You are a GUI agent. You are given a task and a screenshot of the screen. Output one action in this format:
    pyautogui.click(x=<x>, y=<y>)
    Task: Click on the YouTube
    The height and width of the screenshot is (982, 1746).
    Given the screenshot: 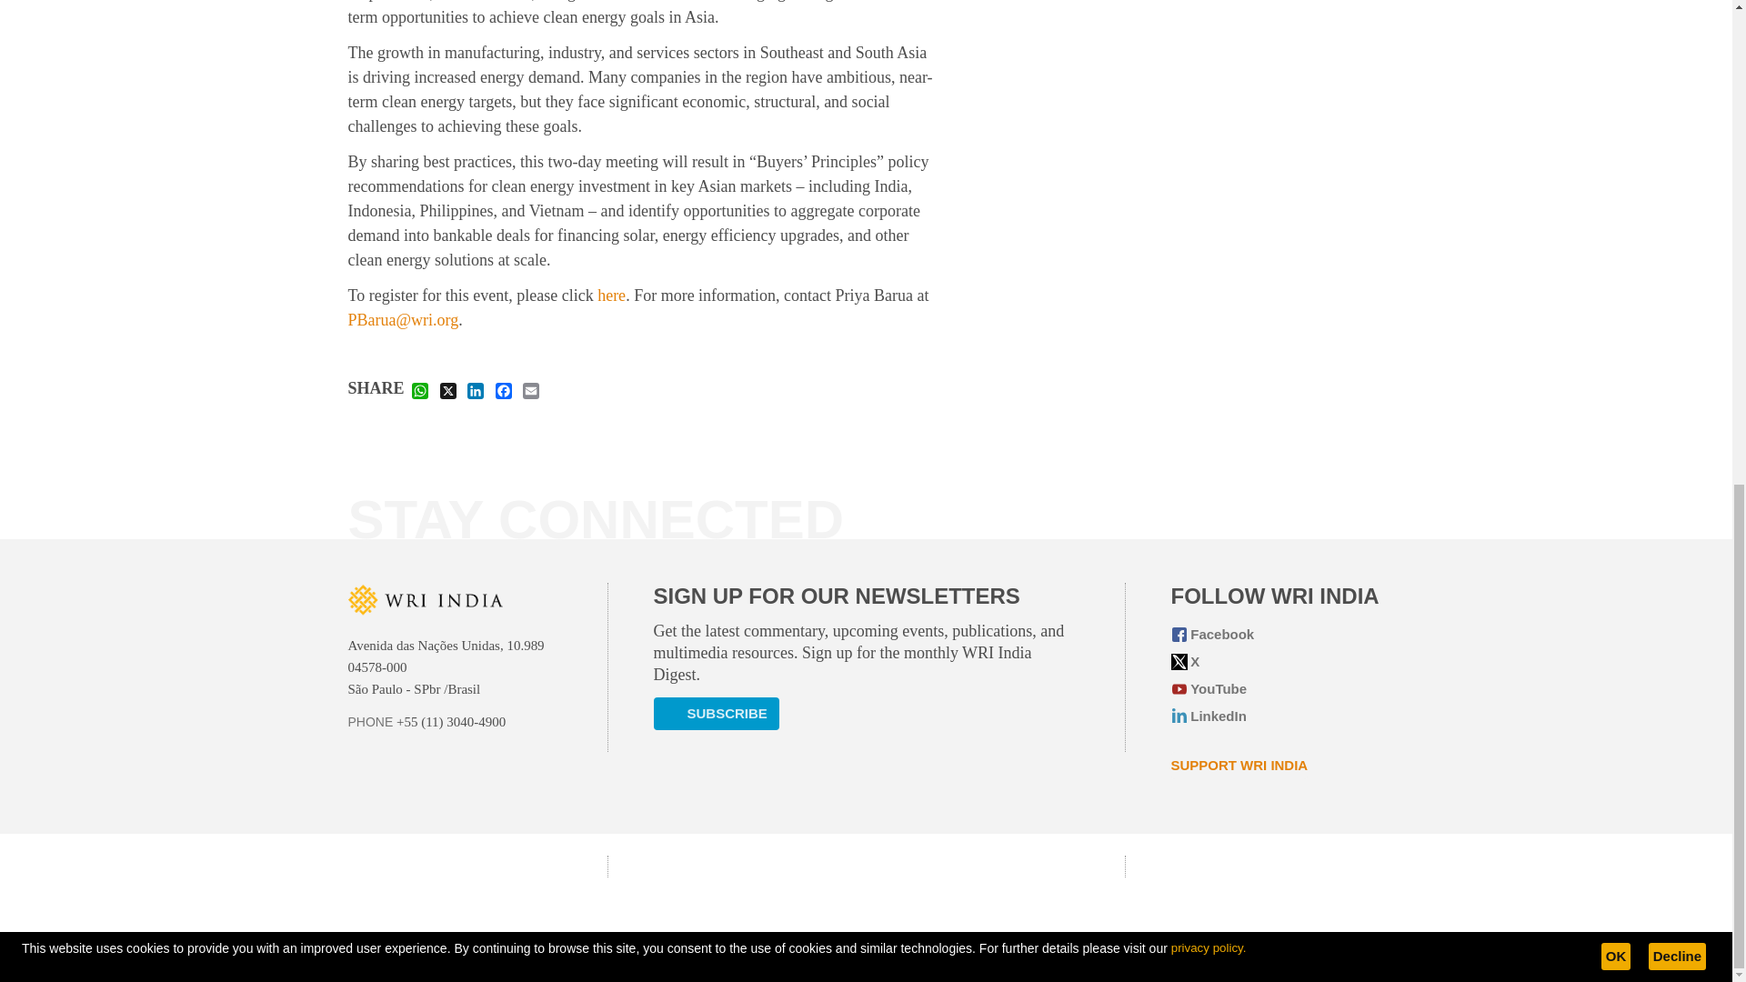 What is the action you would take?
    pyautogui.click(x=1278, y=689)
    